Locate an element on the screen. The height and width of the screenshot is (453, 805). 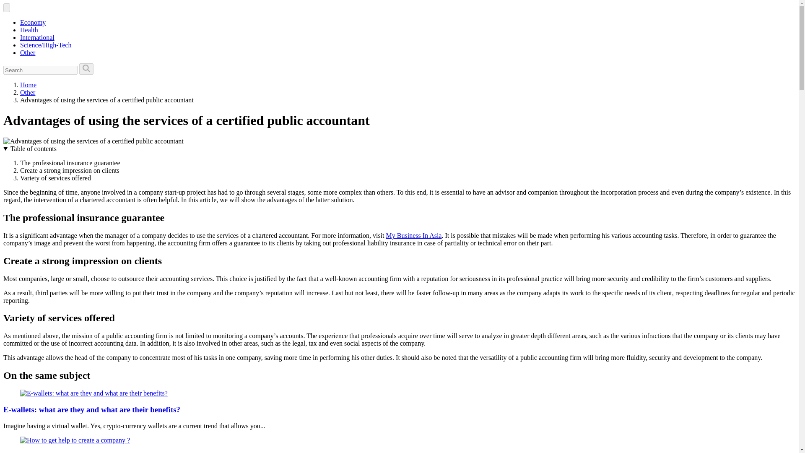
Economy is located at coordinates (33, 22).